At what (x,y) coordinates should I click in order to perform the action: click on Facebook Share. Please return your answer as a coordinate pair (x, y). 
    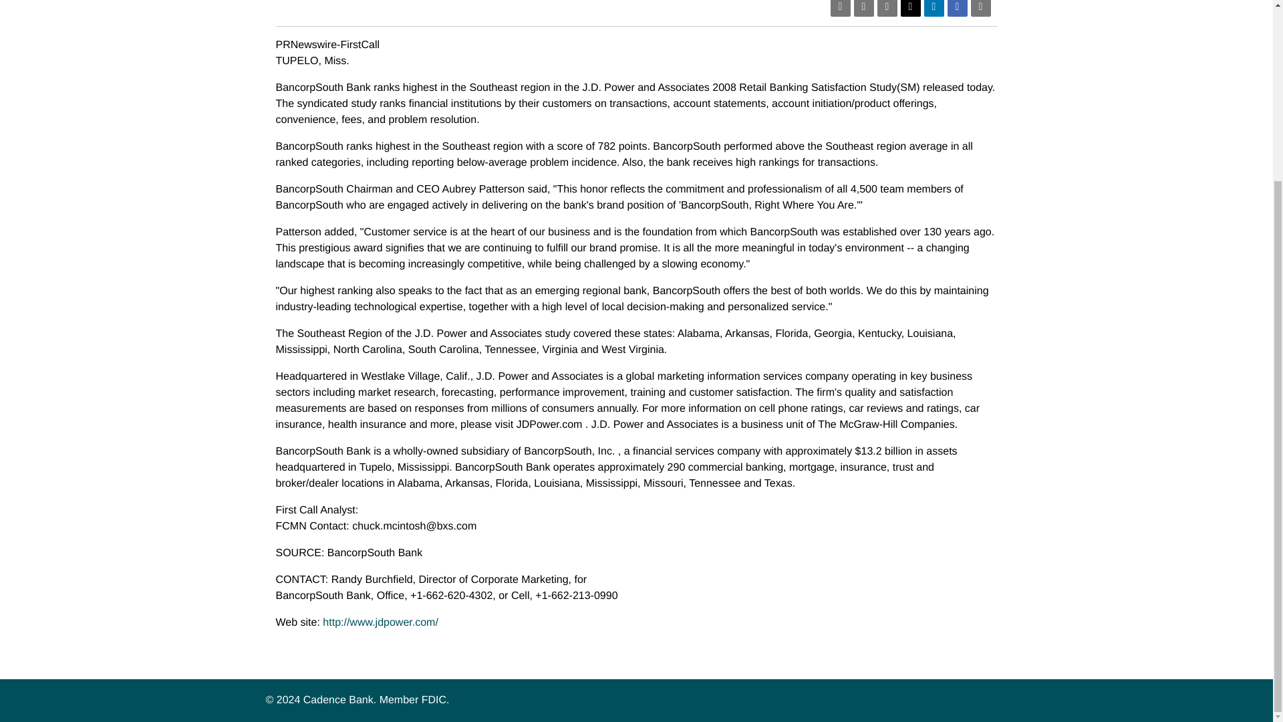
    Looking at the image, I should click on (957, 8).